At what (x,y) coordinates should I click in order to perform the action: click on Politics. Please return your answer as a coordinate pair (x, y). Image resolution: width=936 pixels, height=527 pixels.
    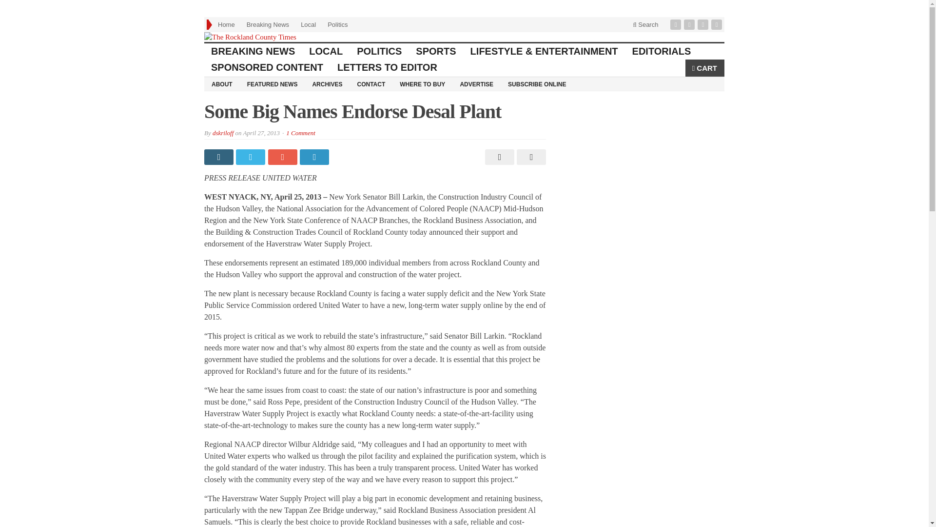
    Looking at the image, I should click on (337, 24).